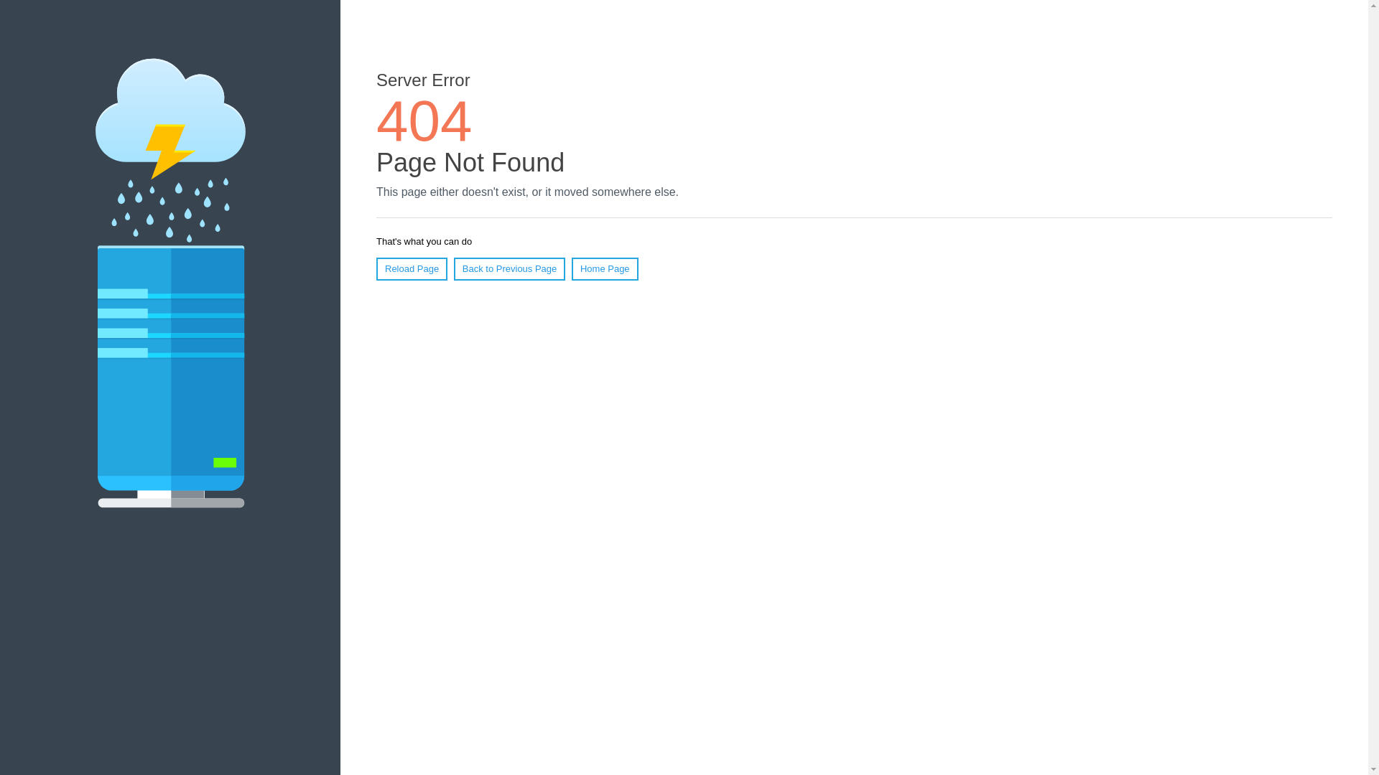 The image size is (1379, 775). I want to click on Back to Previous Page, so click(510, 269).